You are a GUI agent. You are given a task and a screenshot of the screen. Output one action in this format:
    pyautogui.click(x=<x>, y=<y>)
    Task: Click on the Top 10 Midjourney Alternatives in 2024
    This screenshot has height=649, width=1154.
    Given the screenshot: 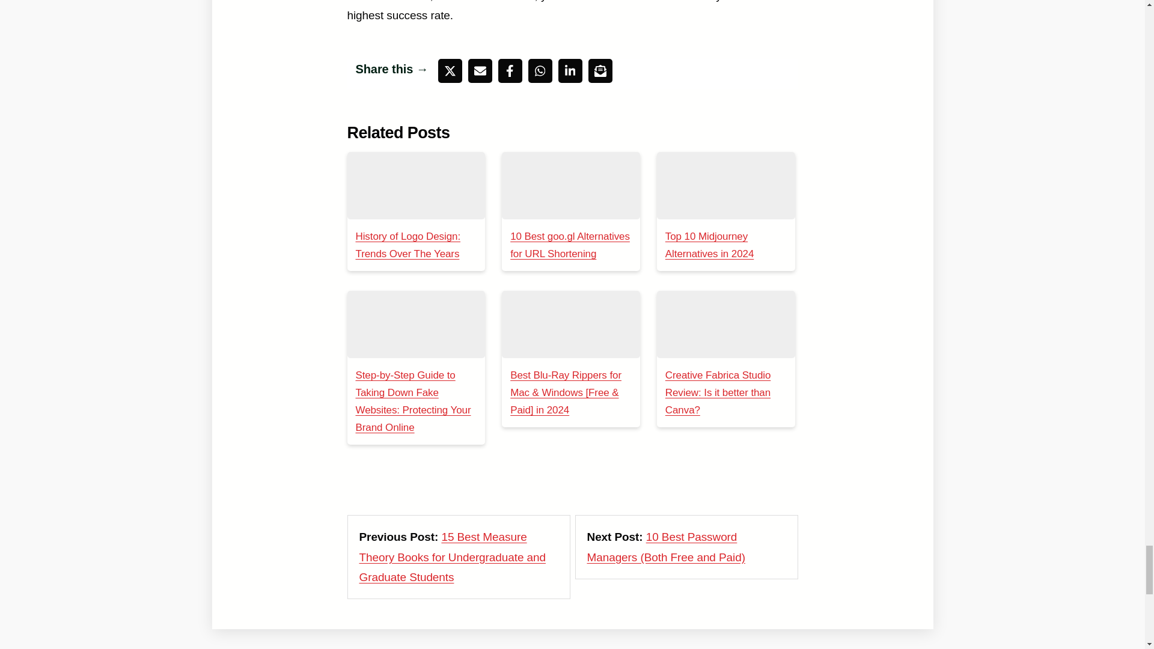 What is the action you would take?
    pyautogui.click(x=725, y=185)
    